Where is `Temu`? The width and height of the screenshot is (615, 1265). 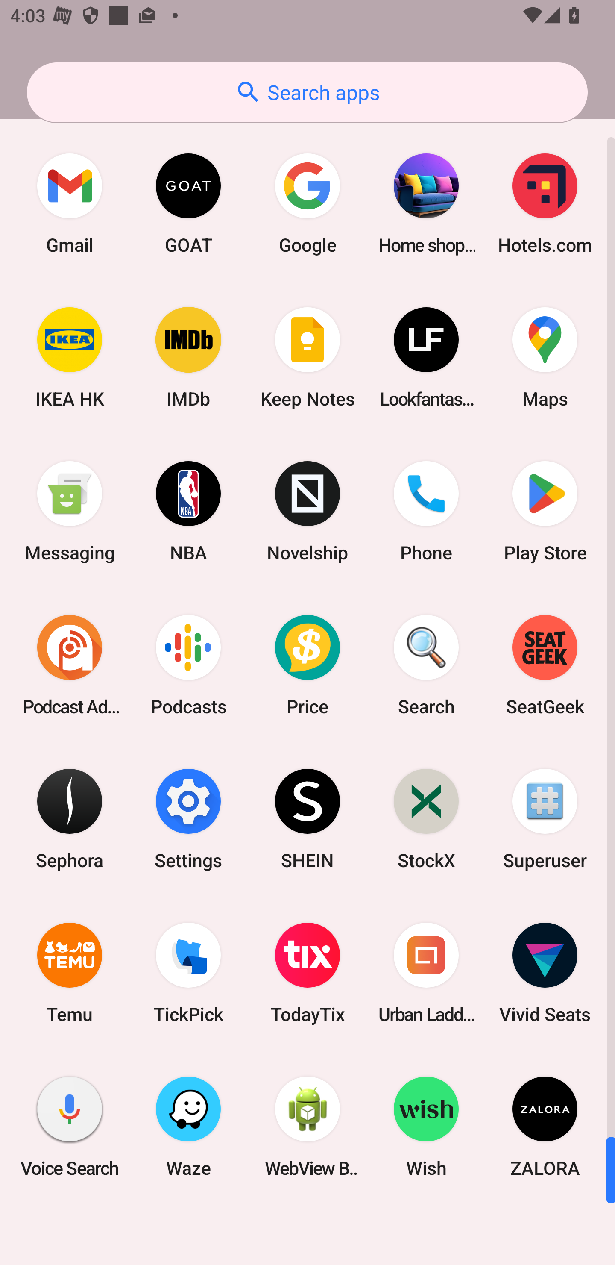 Temu is located at coordinates (70, 973).